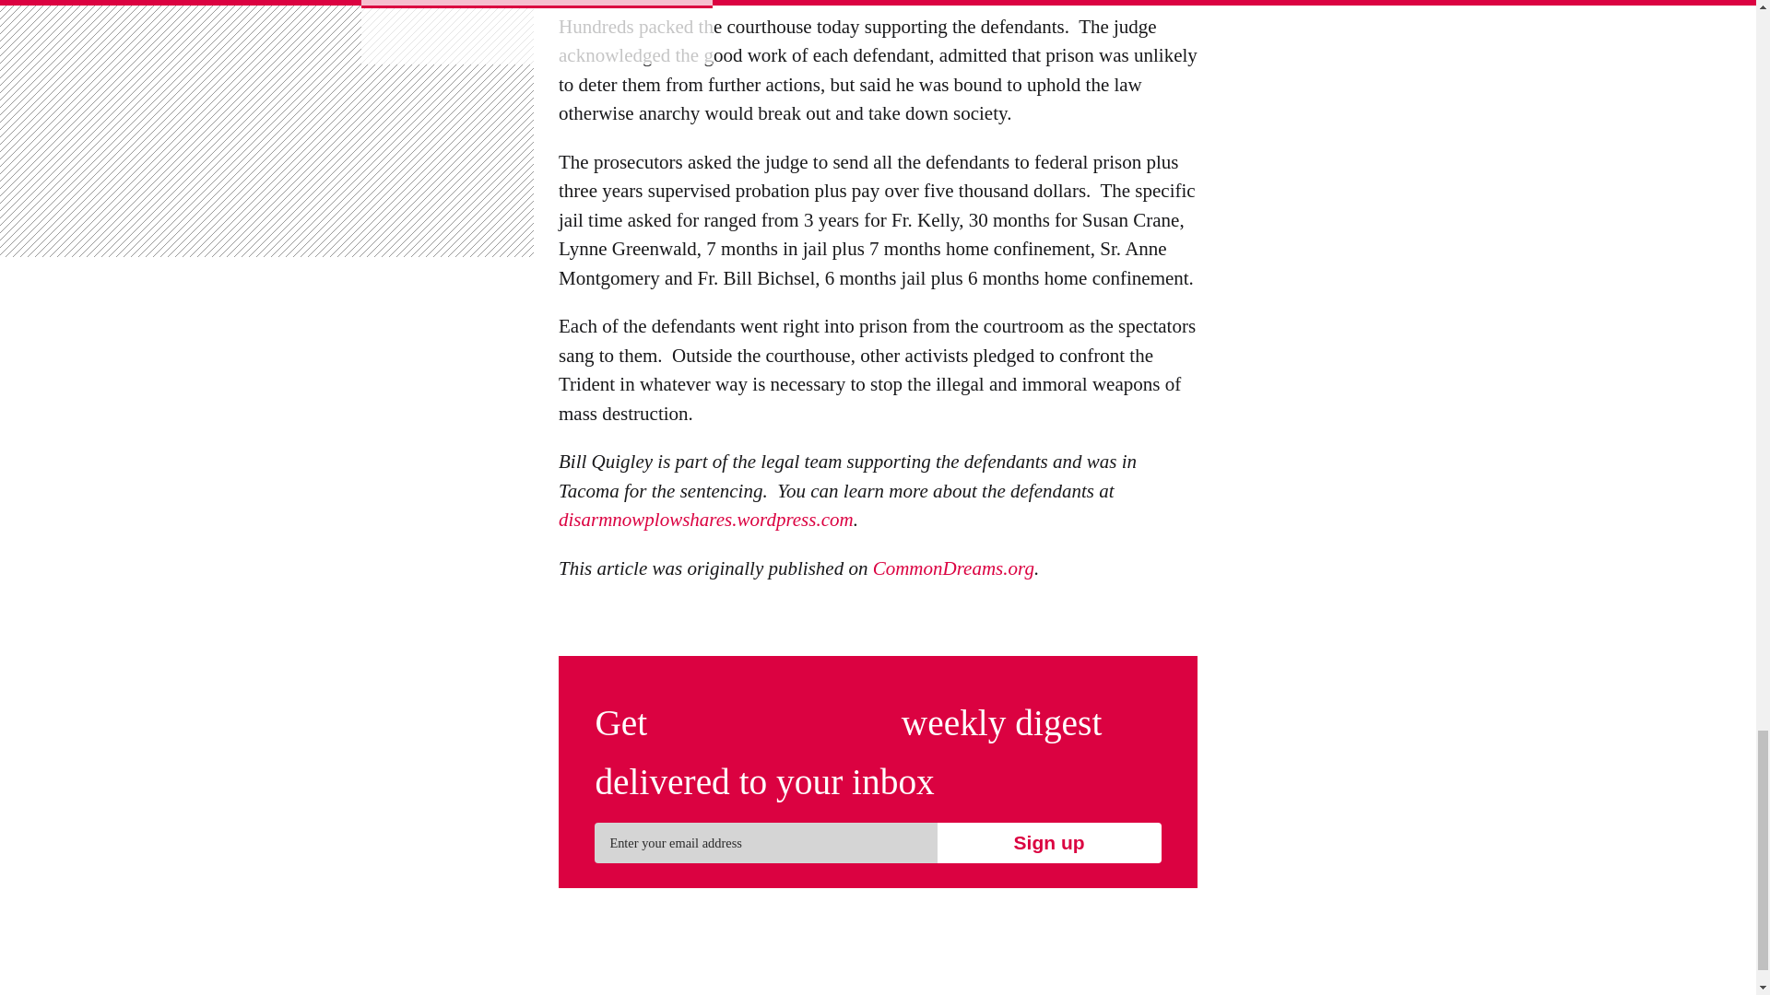  I want to click on disarmnowplowshares.wordpress., so click(690, 520).